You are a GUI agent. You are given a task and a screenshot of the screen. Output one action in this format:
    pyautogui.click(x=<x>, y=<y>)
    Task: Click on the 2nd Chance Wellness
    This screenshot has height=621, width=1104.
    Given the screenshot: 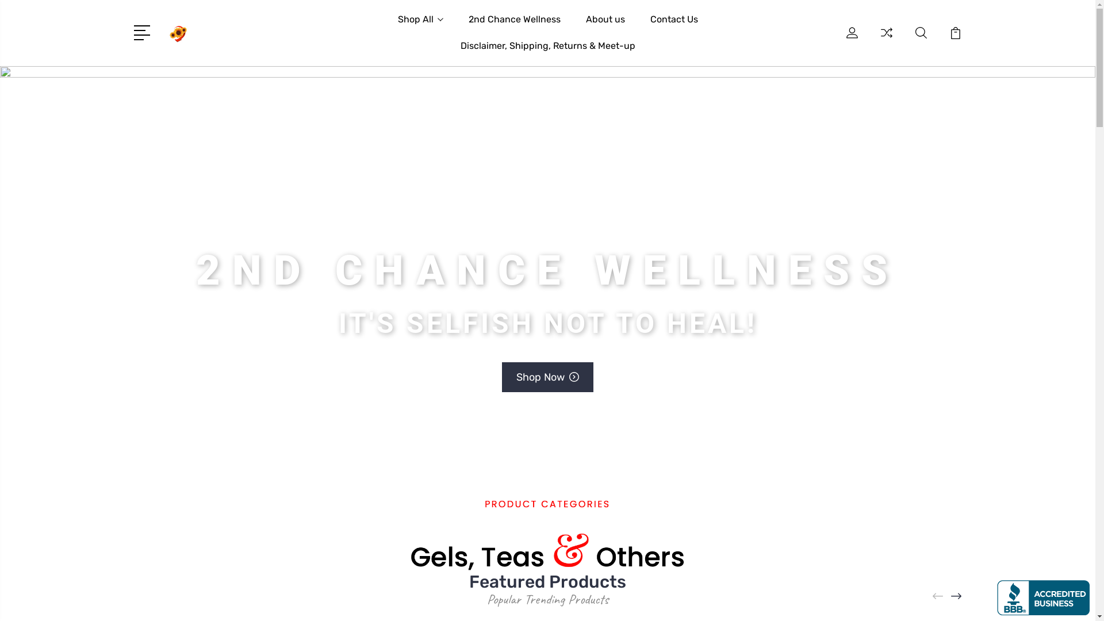 What is the action you would take?
    pyautogui.click(x=178, y=33)
    